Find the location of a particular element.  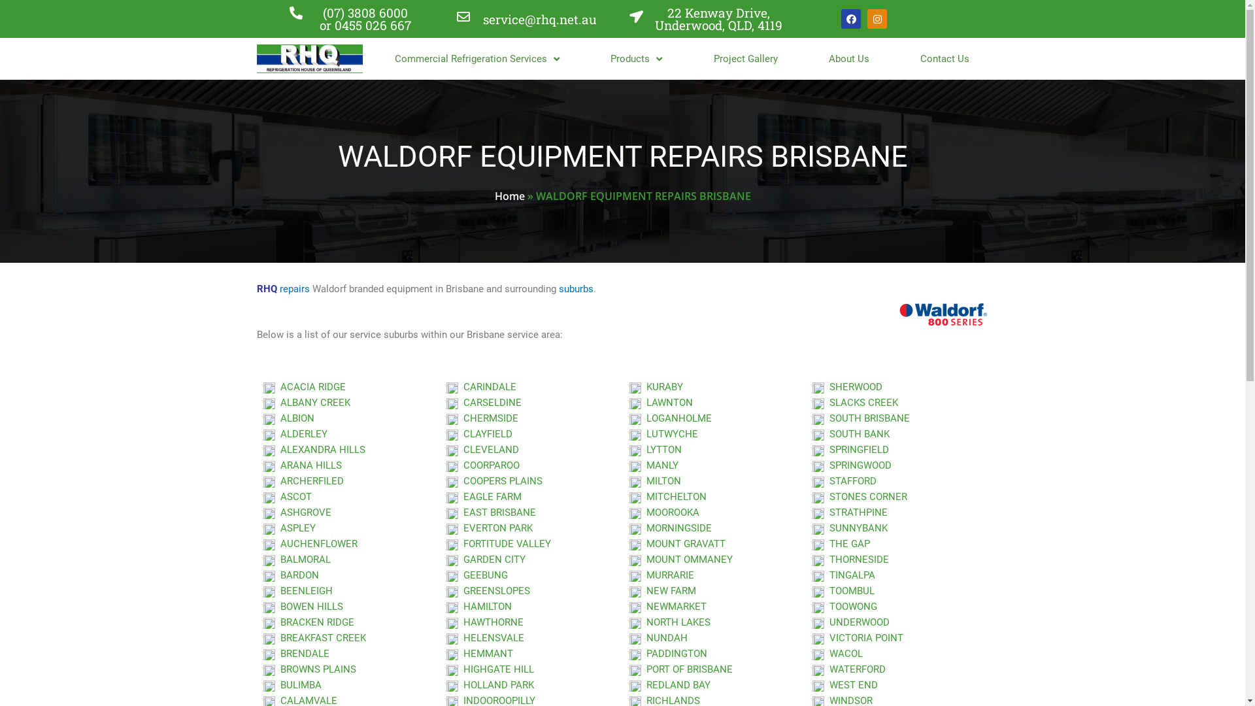

  BROWNS PLAINS is located at coordinates (309, 669).